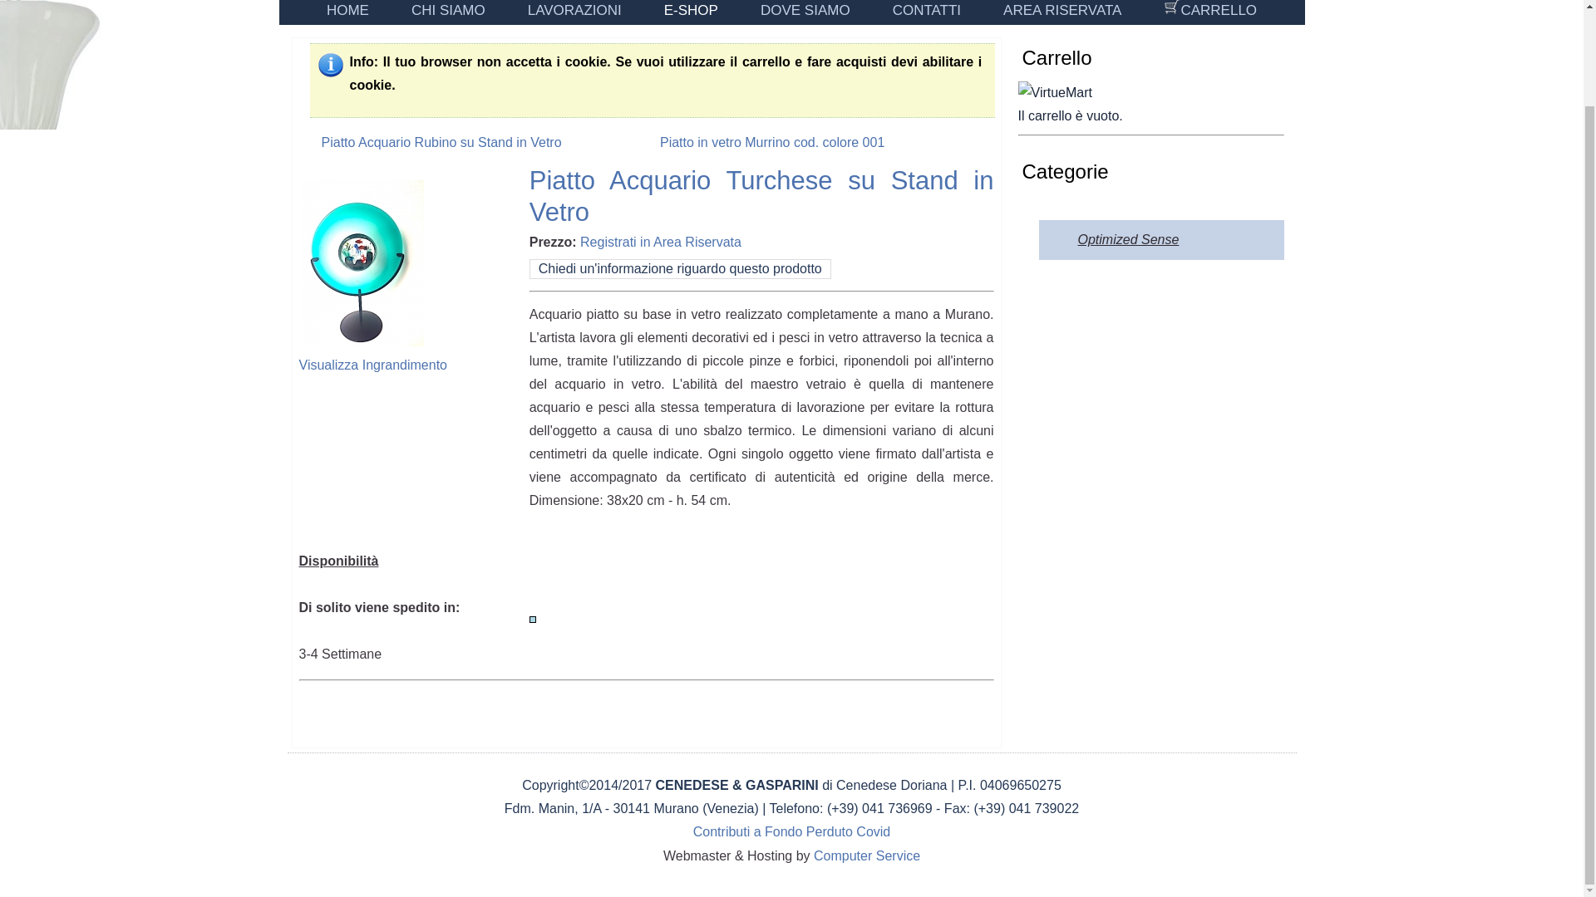 This screenshot has height=897, width=1596. What do you see at coordinates (428, 142) in the screenshot?
I see `Piatto Acquario Rubino su Stand in Vetro` at bounding box center [428, 142].